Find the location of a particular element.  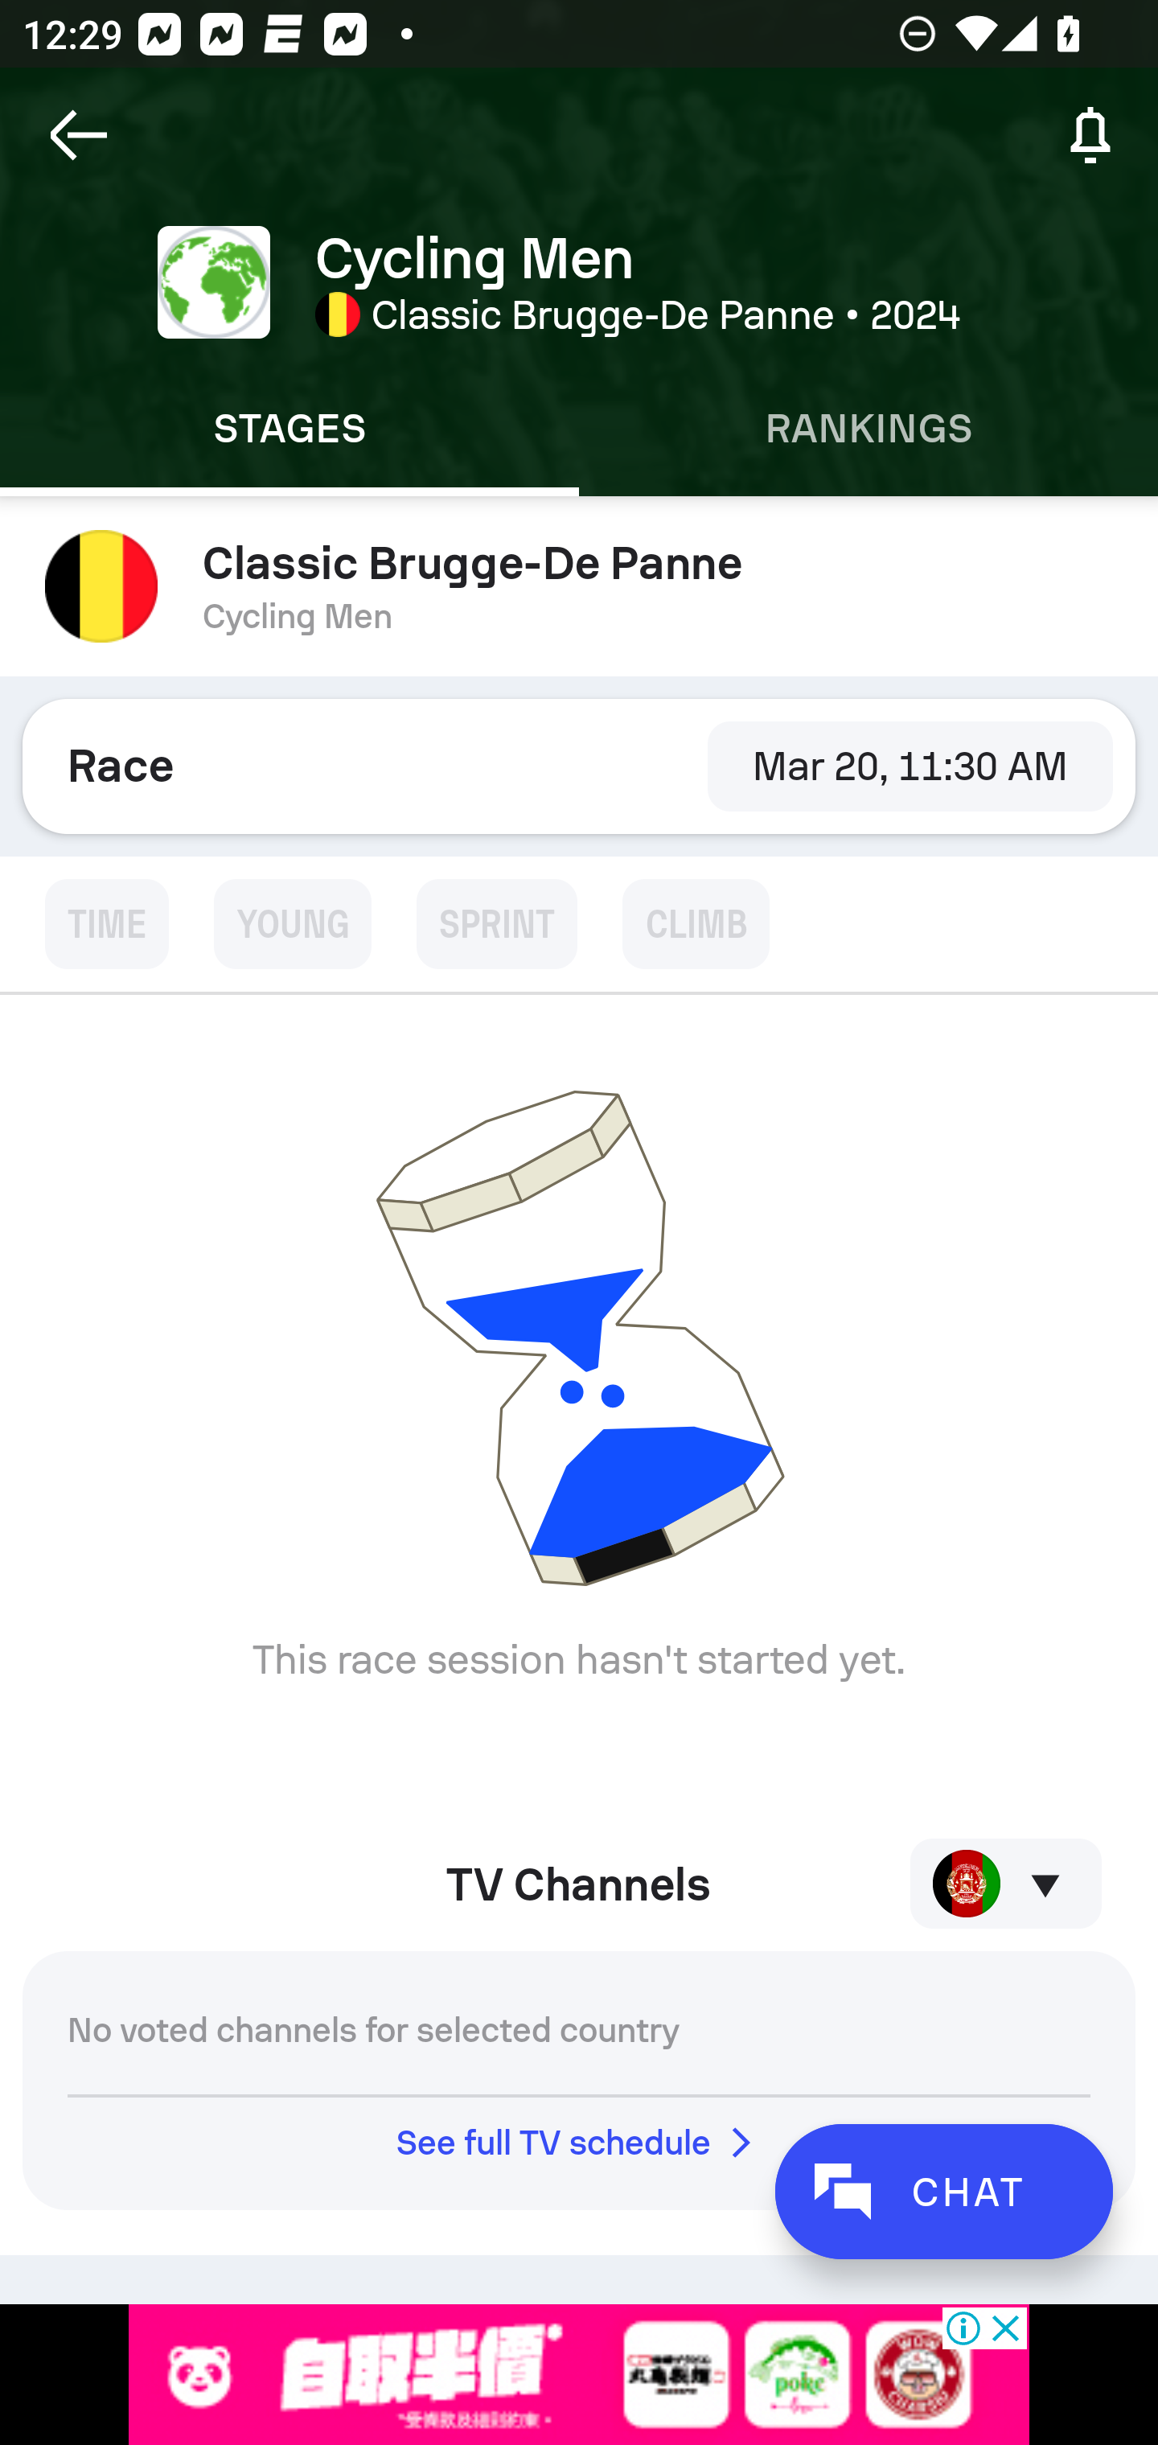

See full TV schedule is located at coordinates (579, 2143).